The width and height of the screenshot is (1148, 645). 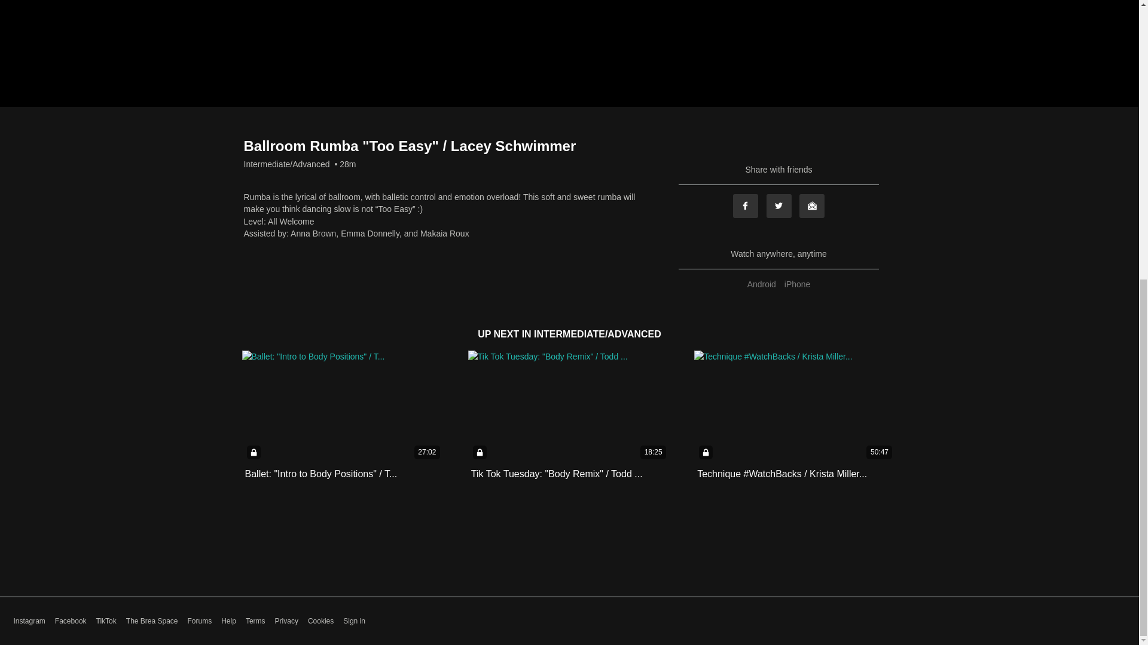 I want to click on Help, so click(x=228, y=621).